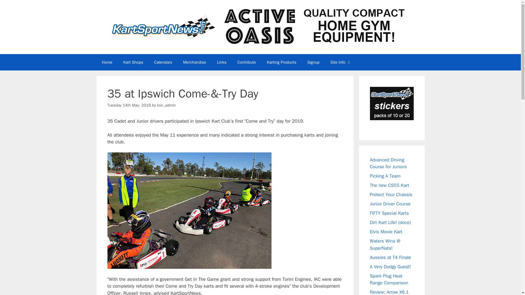 The width and height of the screenshot is (525, 295). What do you see at coordinates (221, 62) in the screenshot?
I see `Links` at bounding box center [221, 62].